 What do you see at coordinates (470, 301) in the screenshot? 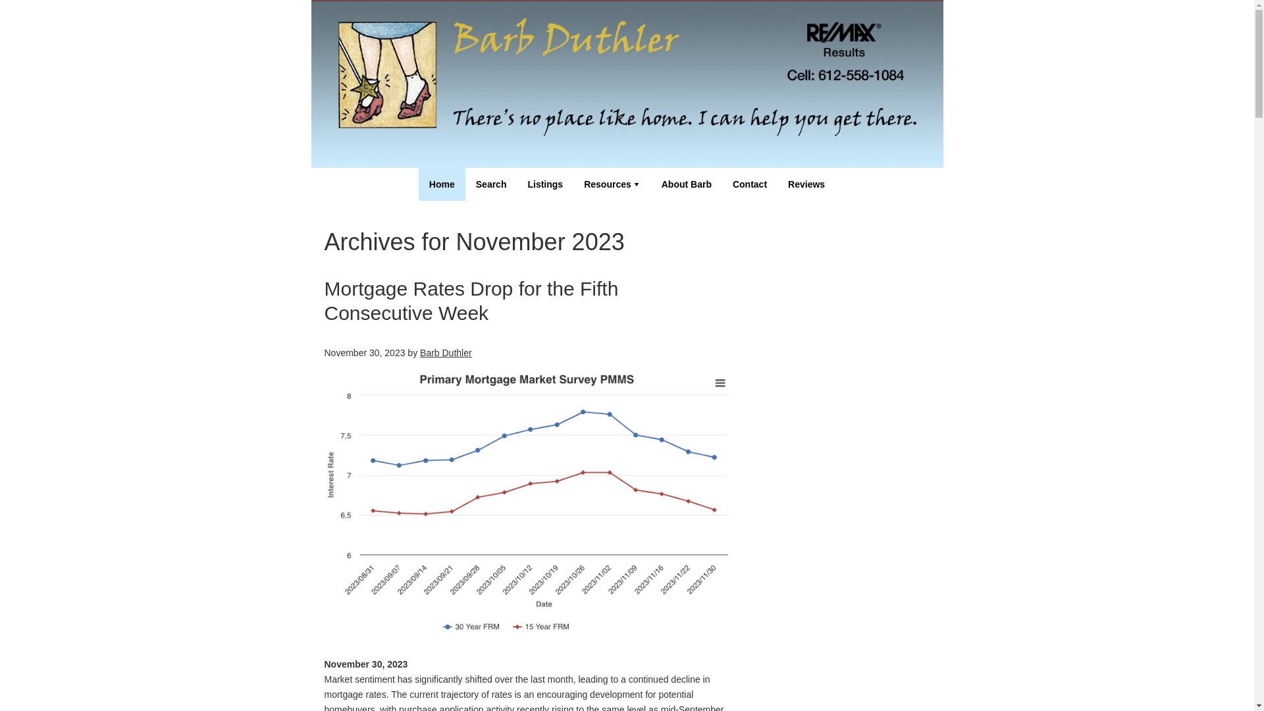
I see `Mortgage Rates Drop for the Fifth Consecutive Week` at bounding box center [470, 301].